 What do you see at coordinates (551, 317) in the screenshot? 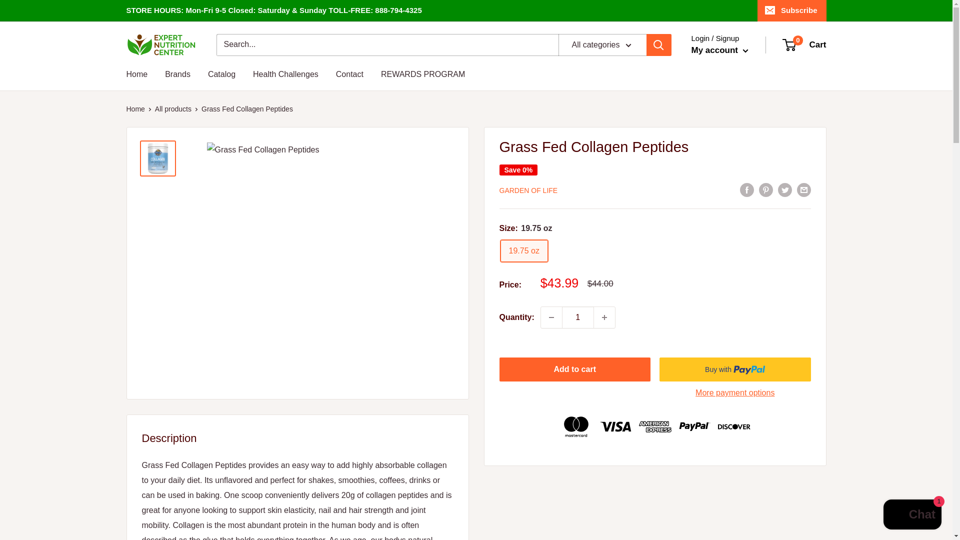
I see `Decrease quantity by 1` at bounding box center [551, 317].